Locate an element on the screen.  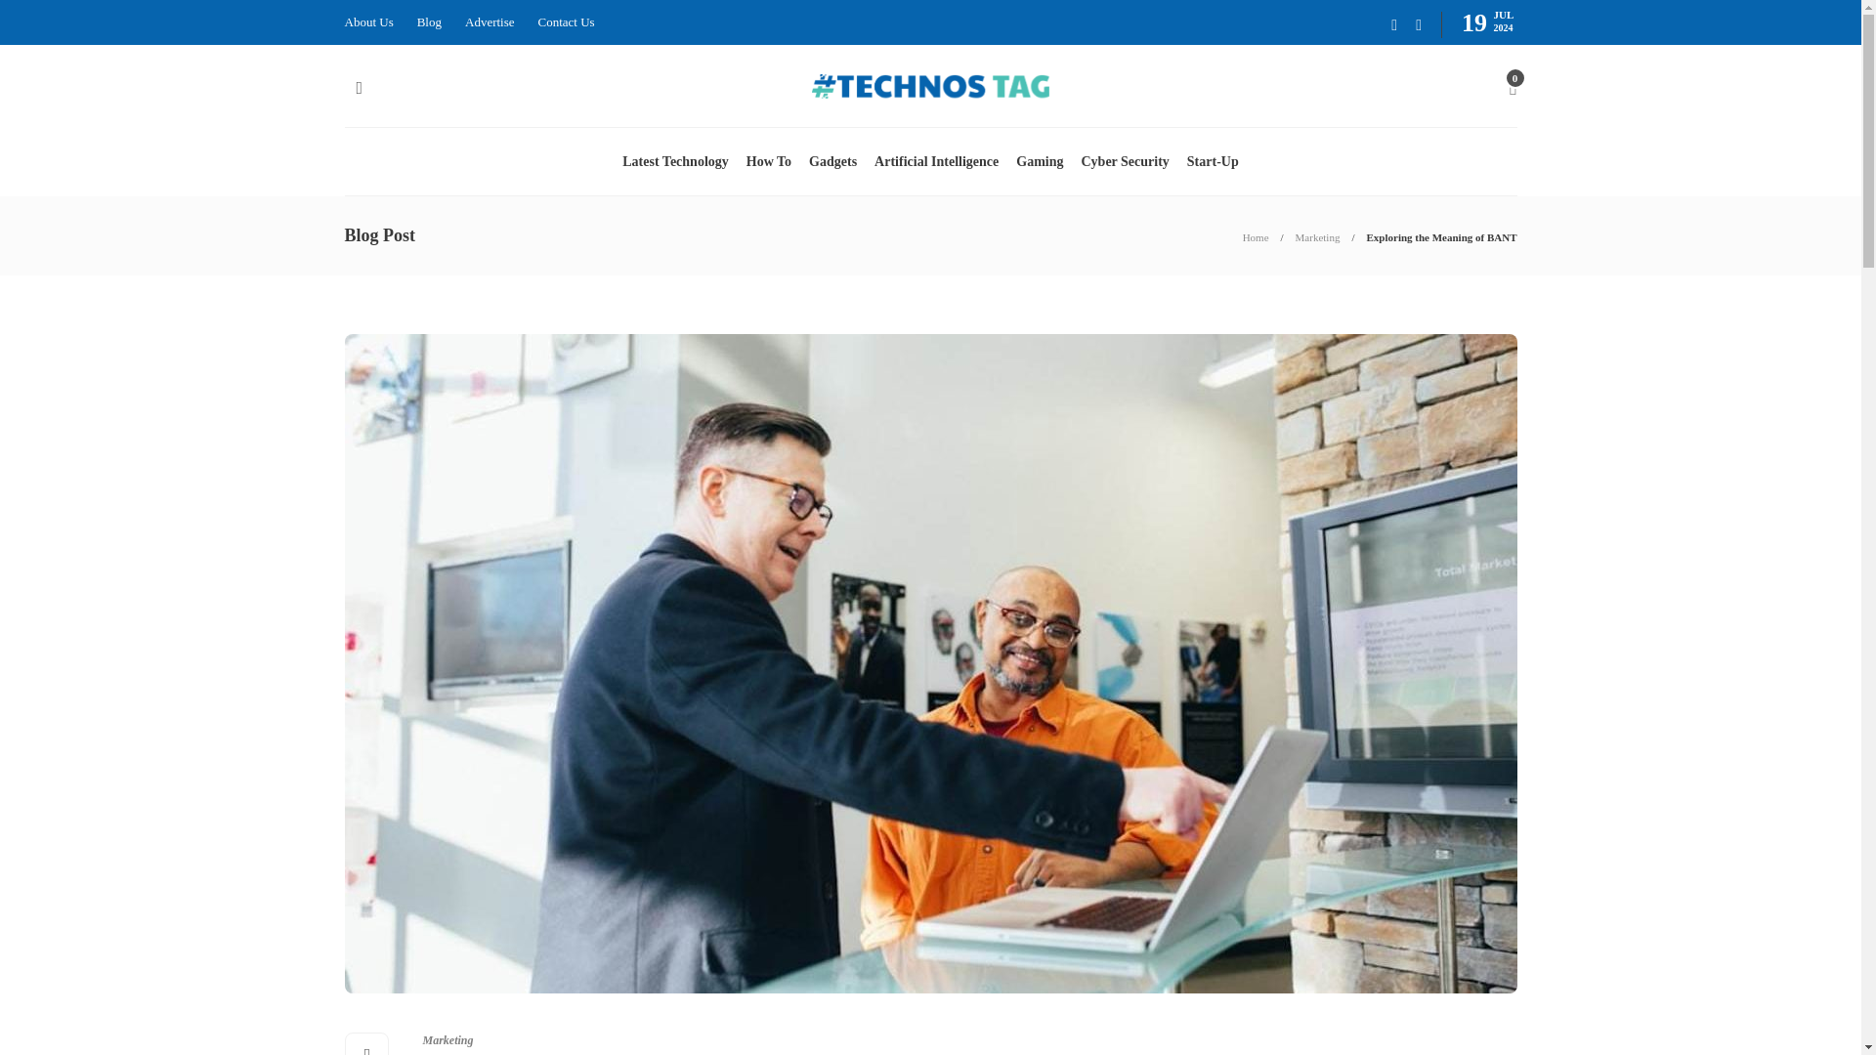
Contact Us is located at coordinates (567, 22).